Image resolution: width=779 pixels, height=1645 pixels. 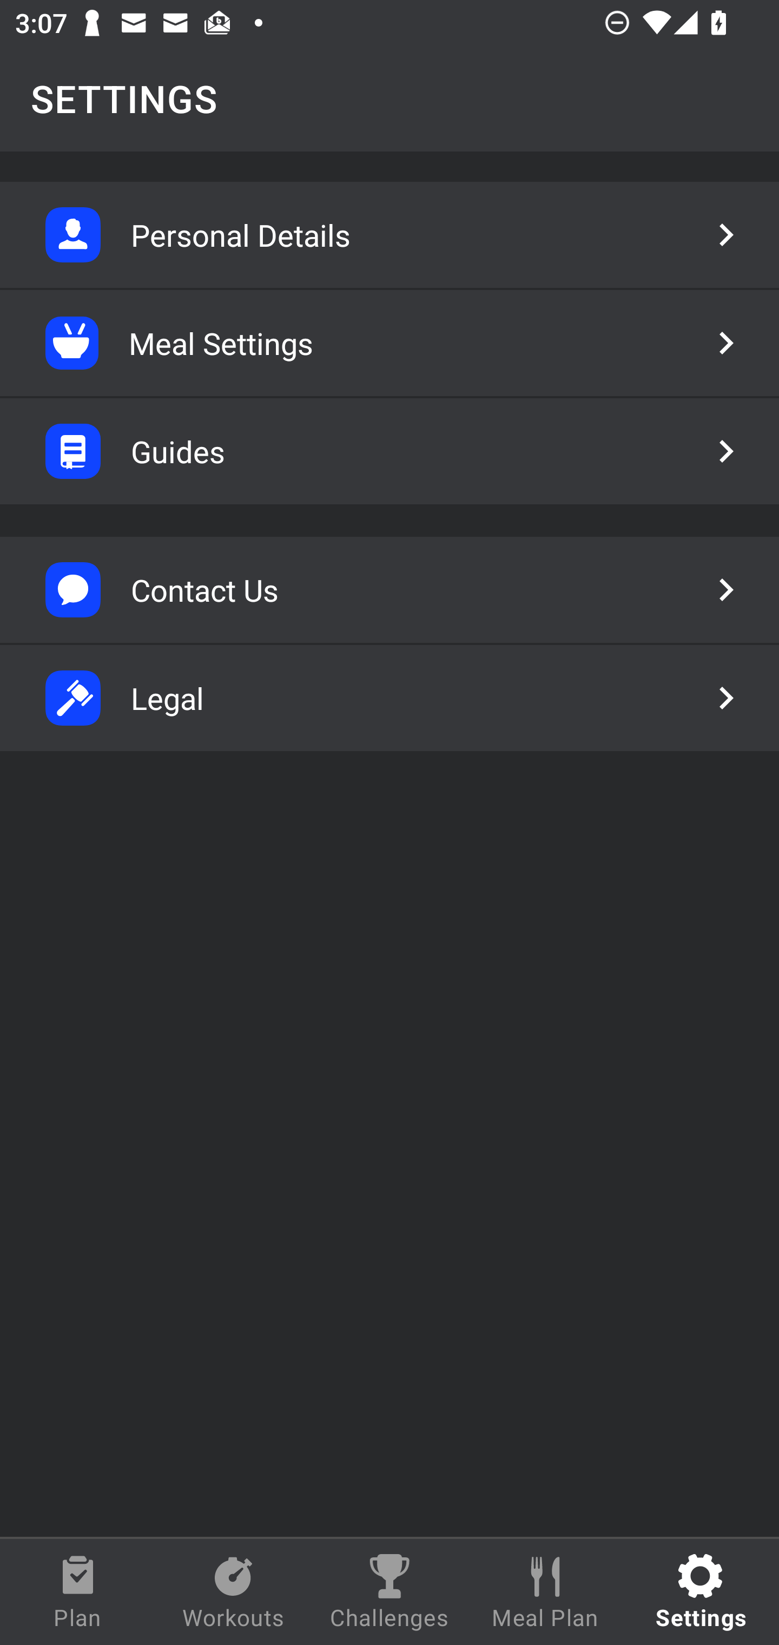 What do you see at coordinates (389, 451) in the screenshot?
I see `Guides` at bounding box center [389, 451].